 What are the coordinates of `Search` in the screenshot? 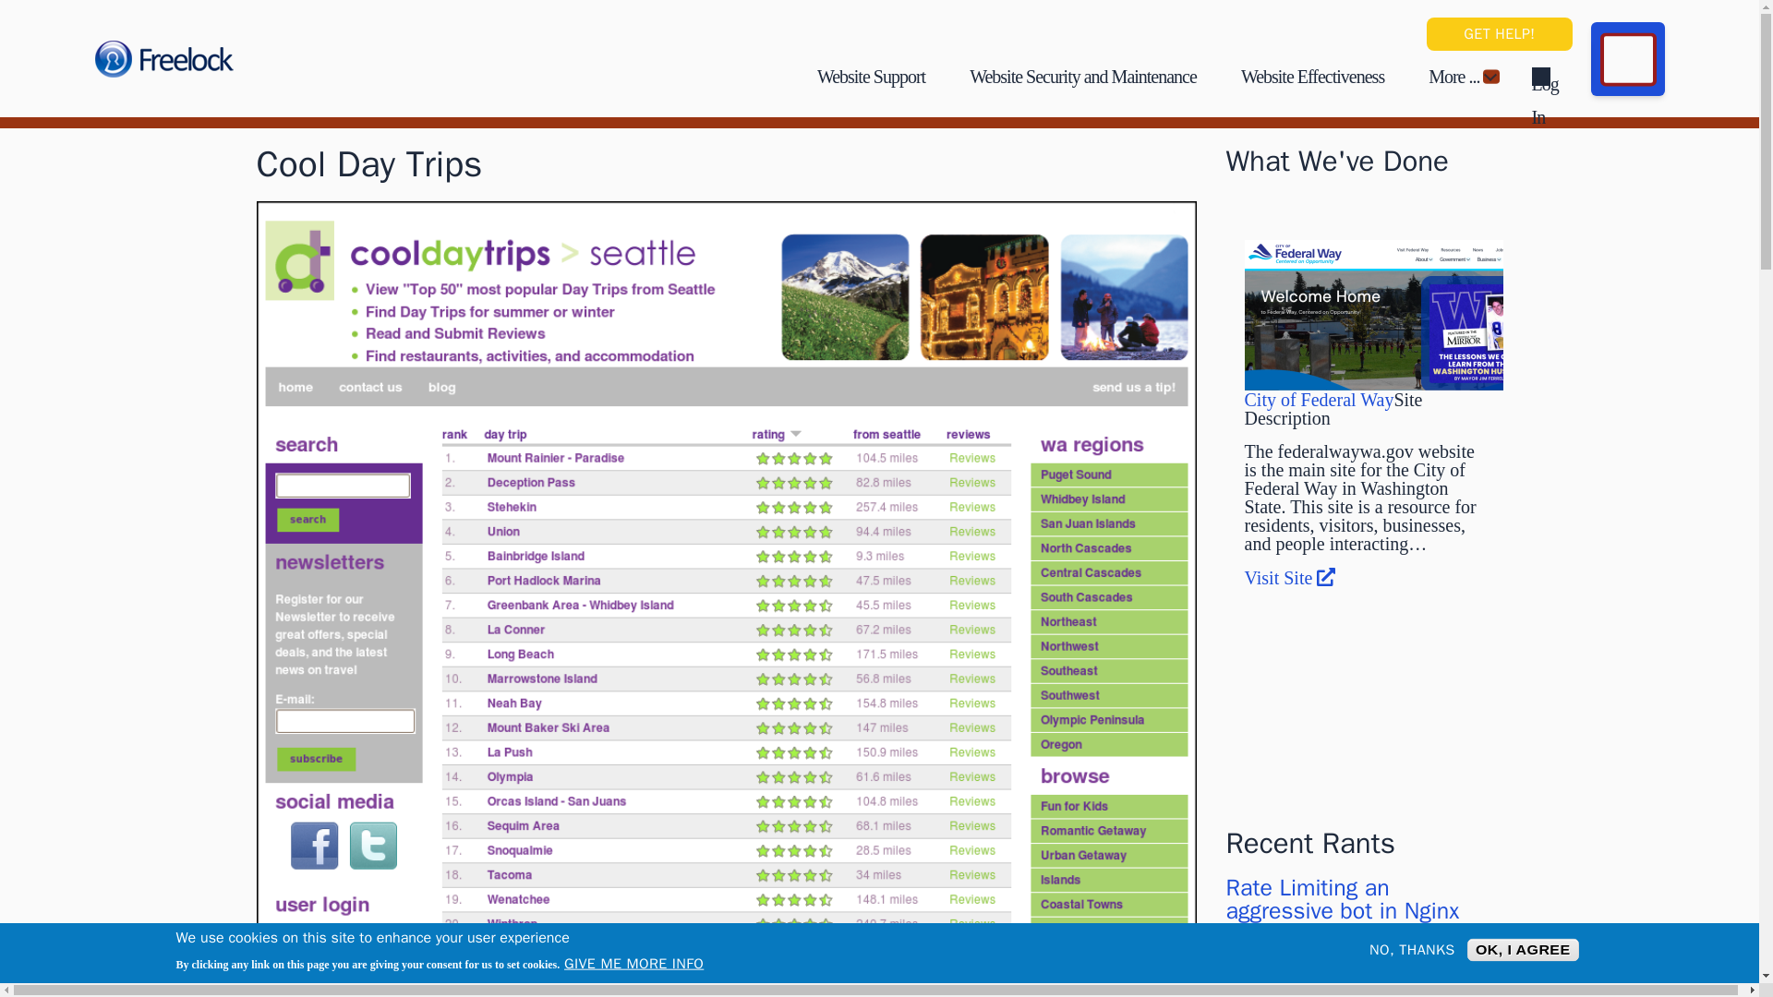 It's located at (1628, 60).